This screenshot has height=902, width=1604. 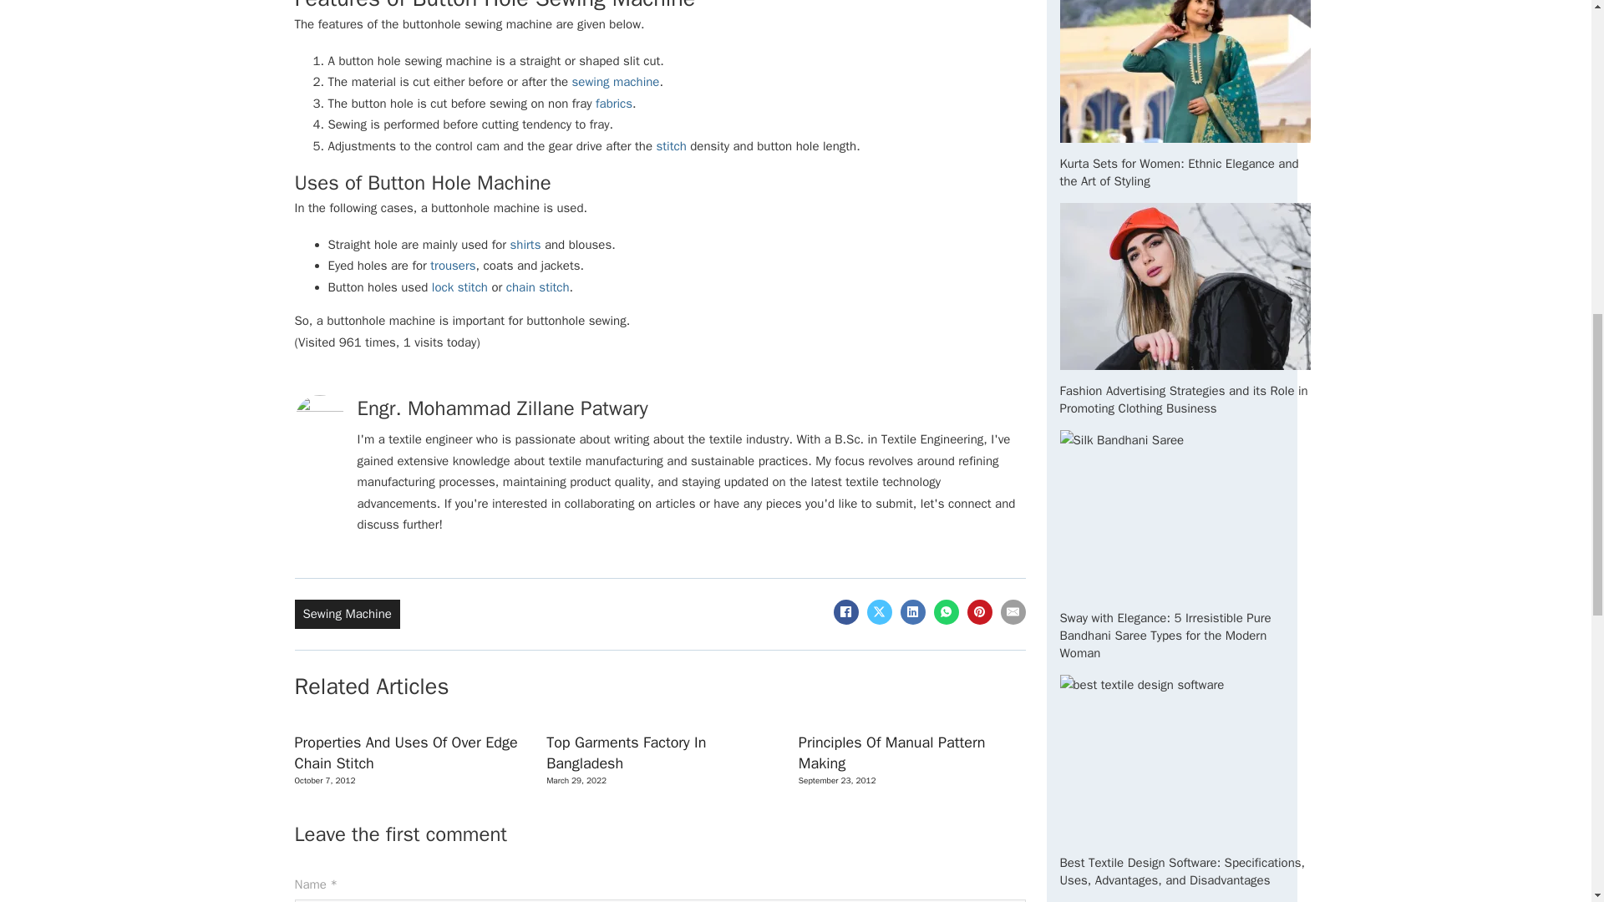 What do you see at coordinates (459, 287) in the screenshot?
I see `lock stitch` at bounding box center [459, 287].